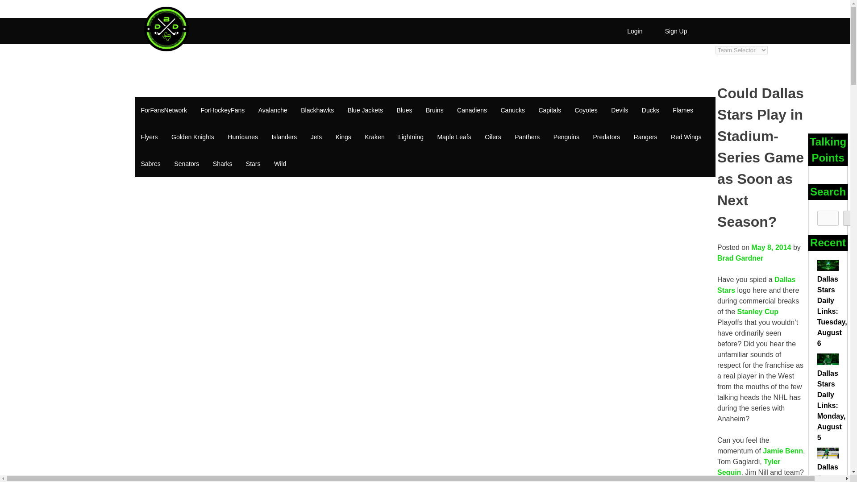 The image size is (857, 482). Describe the element at coordinates (512, 110) in the screenshot. I see `Canucks` at that location.